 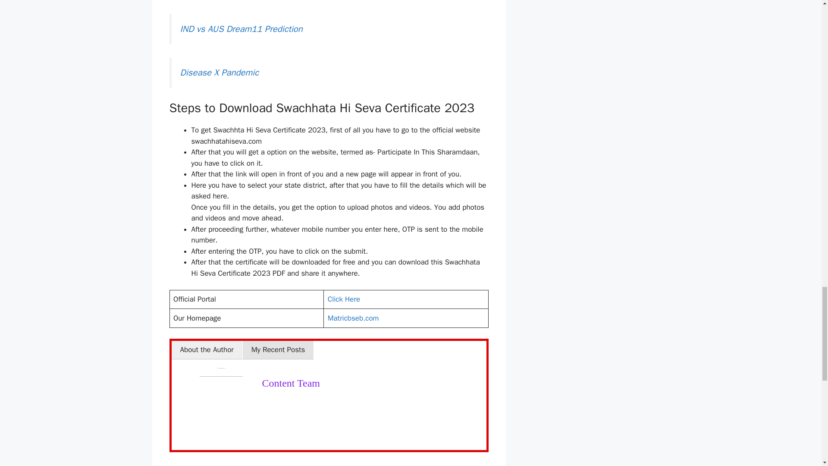 What do you see at coordinates (292, 383) in the screenshot?
I see `Content Team` at bounding box center [292, 383].